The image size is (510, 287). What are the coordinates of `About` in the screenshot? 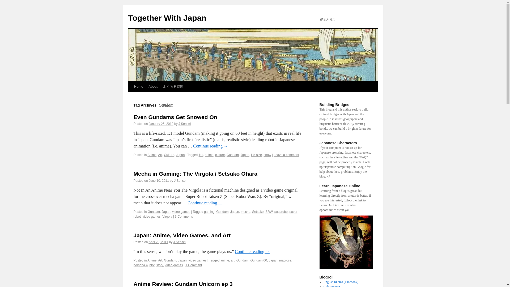 It's located at (153, 86).